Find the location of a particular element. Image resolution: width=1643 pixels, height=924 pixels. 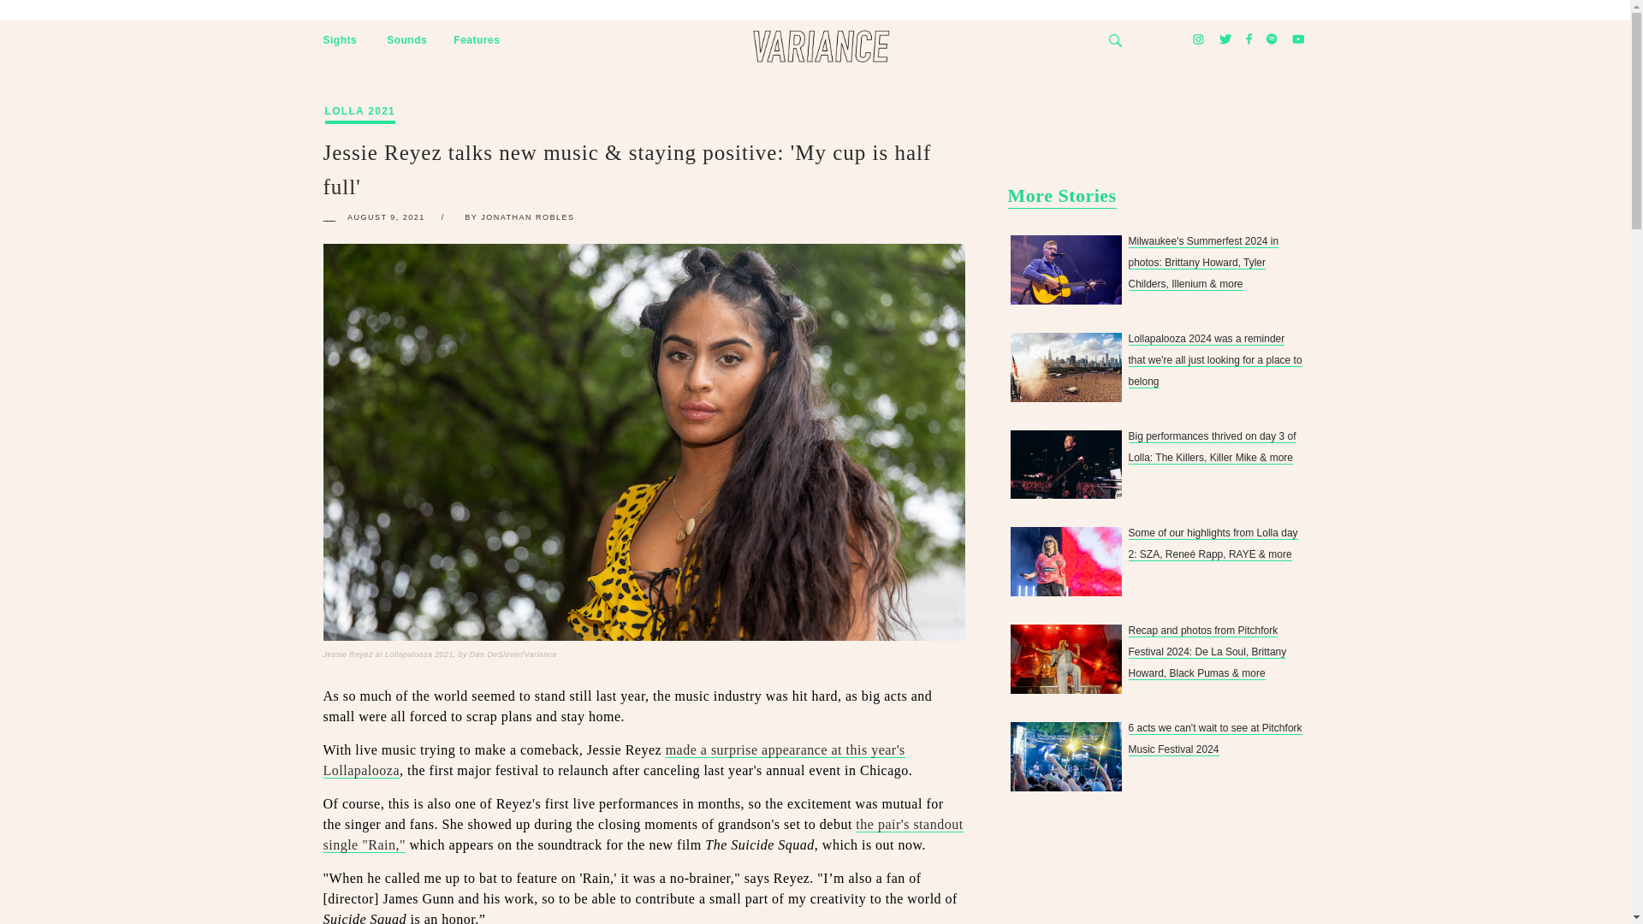

the pair's standout single "Rain," is located at coordinates (644, 834).